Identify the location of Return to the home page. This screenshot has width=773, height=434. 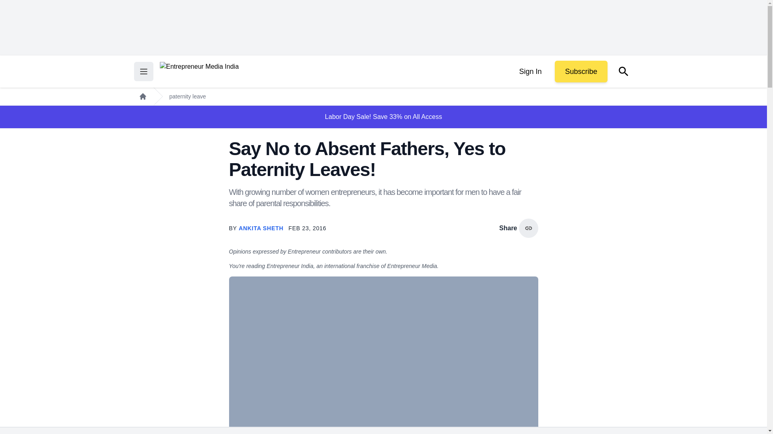
(199, 72).